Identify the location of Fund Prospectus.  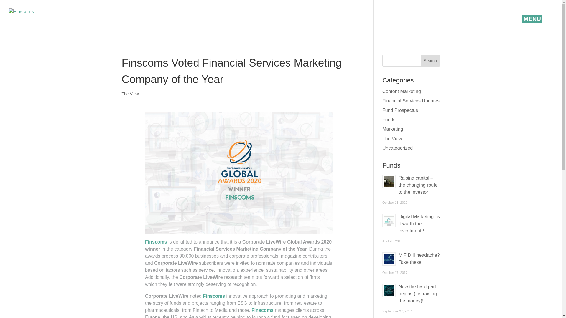
(400, 110).